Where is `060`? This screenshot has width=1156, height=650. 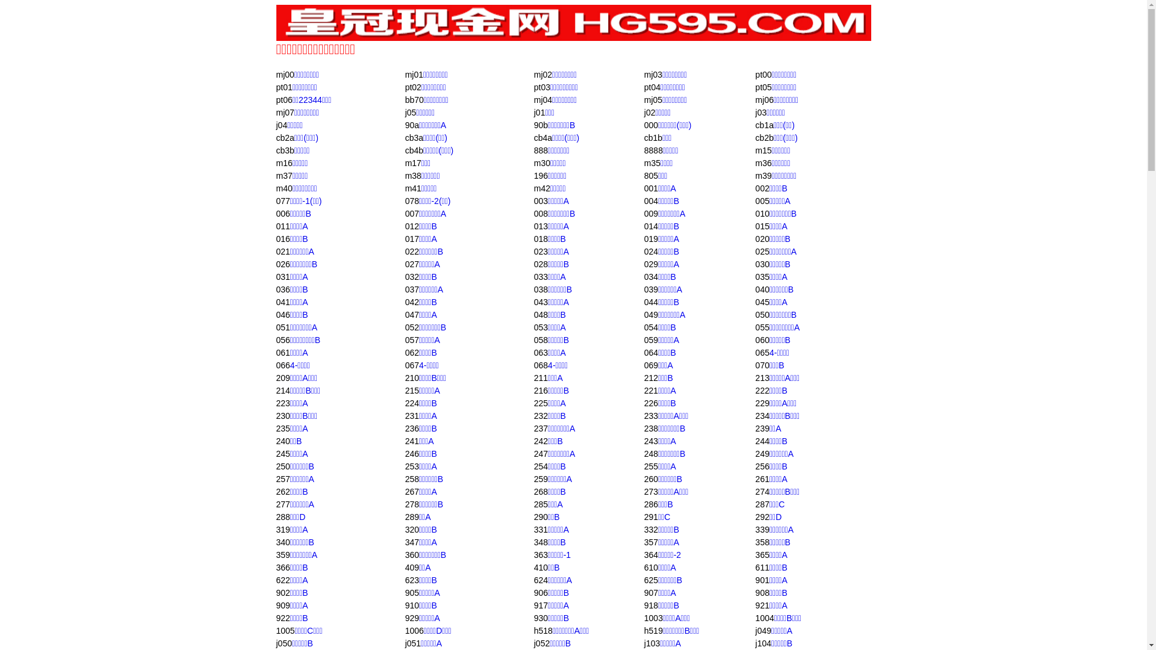
060 is located at coordinates (762, 340).